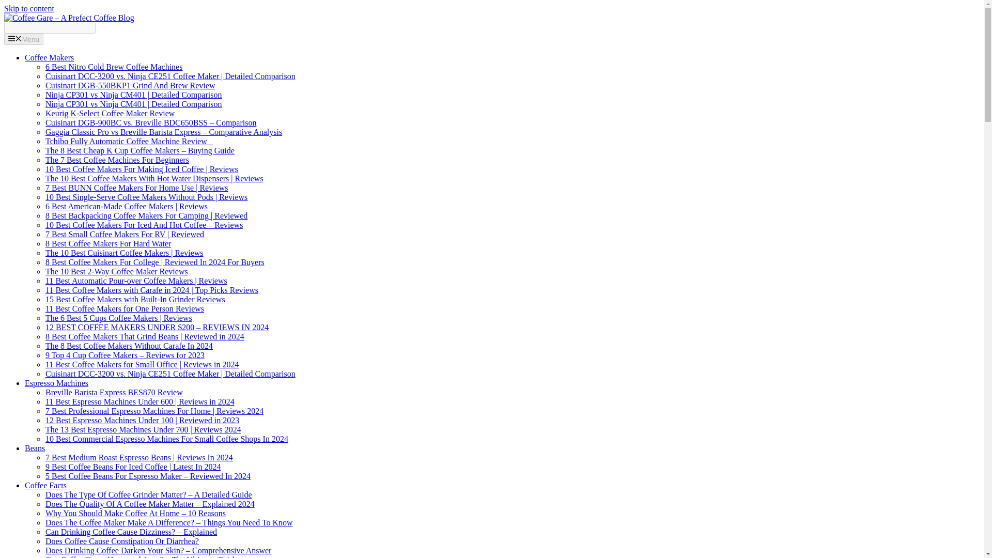  What do you see at coordinates (29, 8) in the screenshot?
I see `Skip to content` at bounding box center [29, 8].